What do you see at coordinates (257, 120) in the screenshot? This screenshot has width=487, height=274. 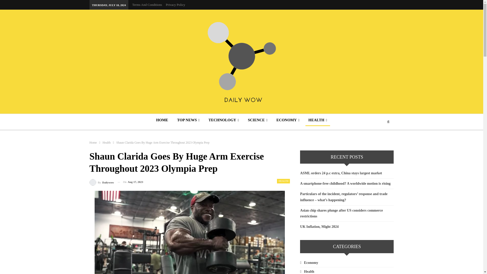 I see `SCIENCE` at bounding box center [257, 120].